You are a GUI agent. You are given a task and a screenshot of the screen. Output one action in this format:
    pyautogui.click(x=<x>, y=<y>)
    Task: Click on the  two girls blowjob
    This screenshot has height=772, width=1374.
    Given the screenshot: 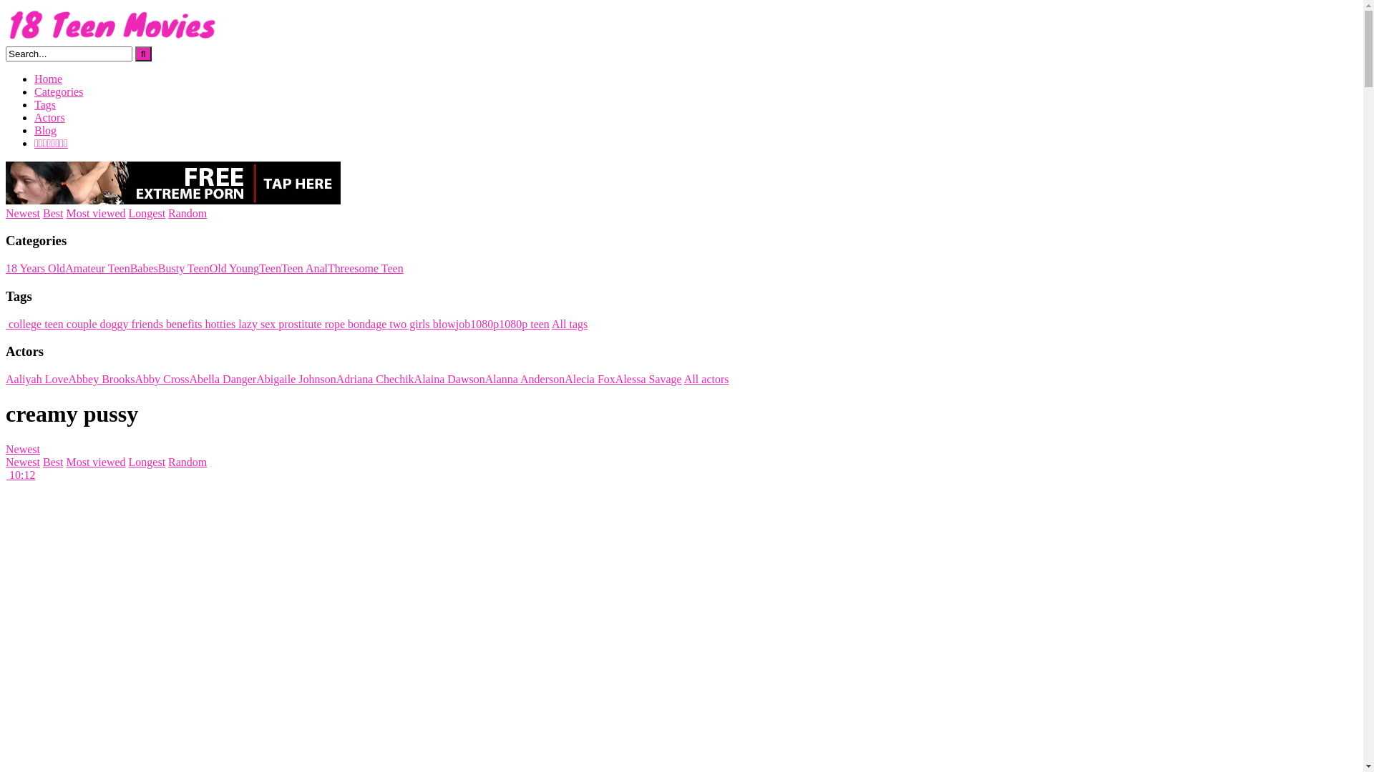 What is the action you would take?
    pyautogui.click(x=428, y=323)
    